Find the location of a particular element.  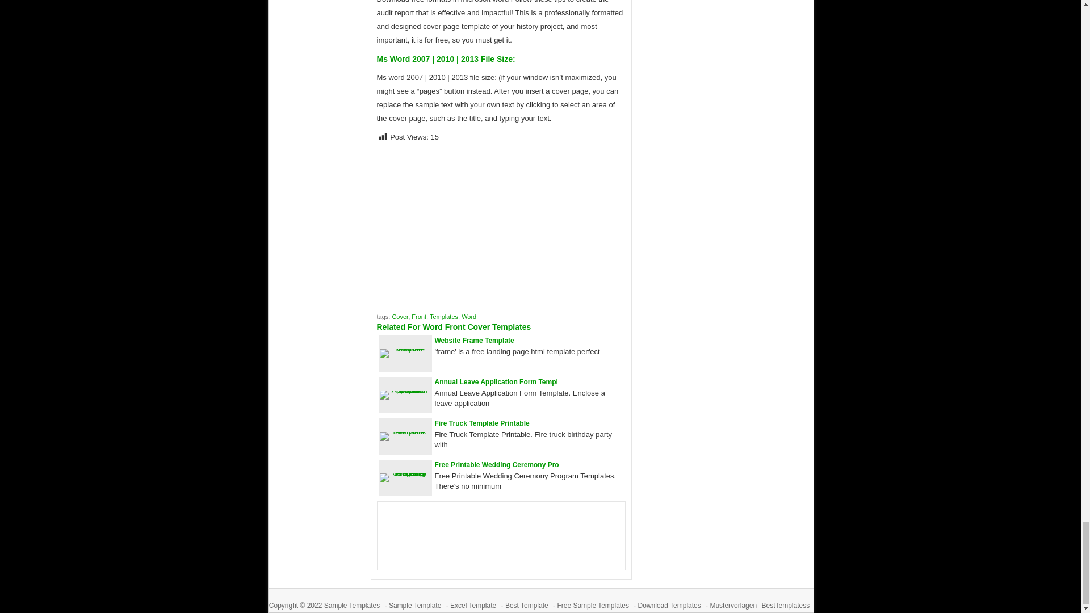

Word is located at coordinates (469, 316).